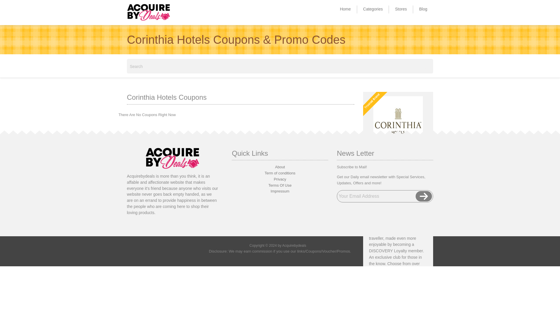 Image resolution: width=560 pixels, height=315 pixels. Describe the element at coordinates (280, 191) in the screenshot. I see `Impressum` at that location.